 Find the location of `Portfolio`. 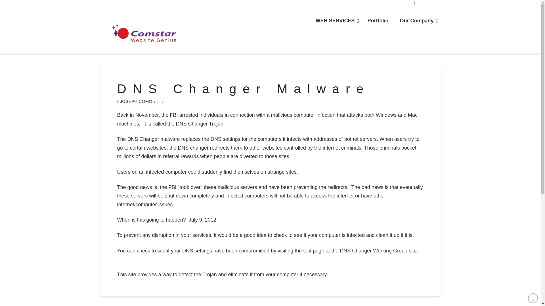

Portfolio is located at coordinates (375, 21).